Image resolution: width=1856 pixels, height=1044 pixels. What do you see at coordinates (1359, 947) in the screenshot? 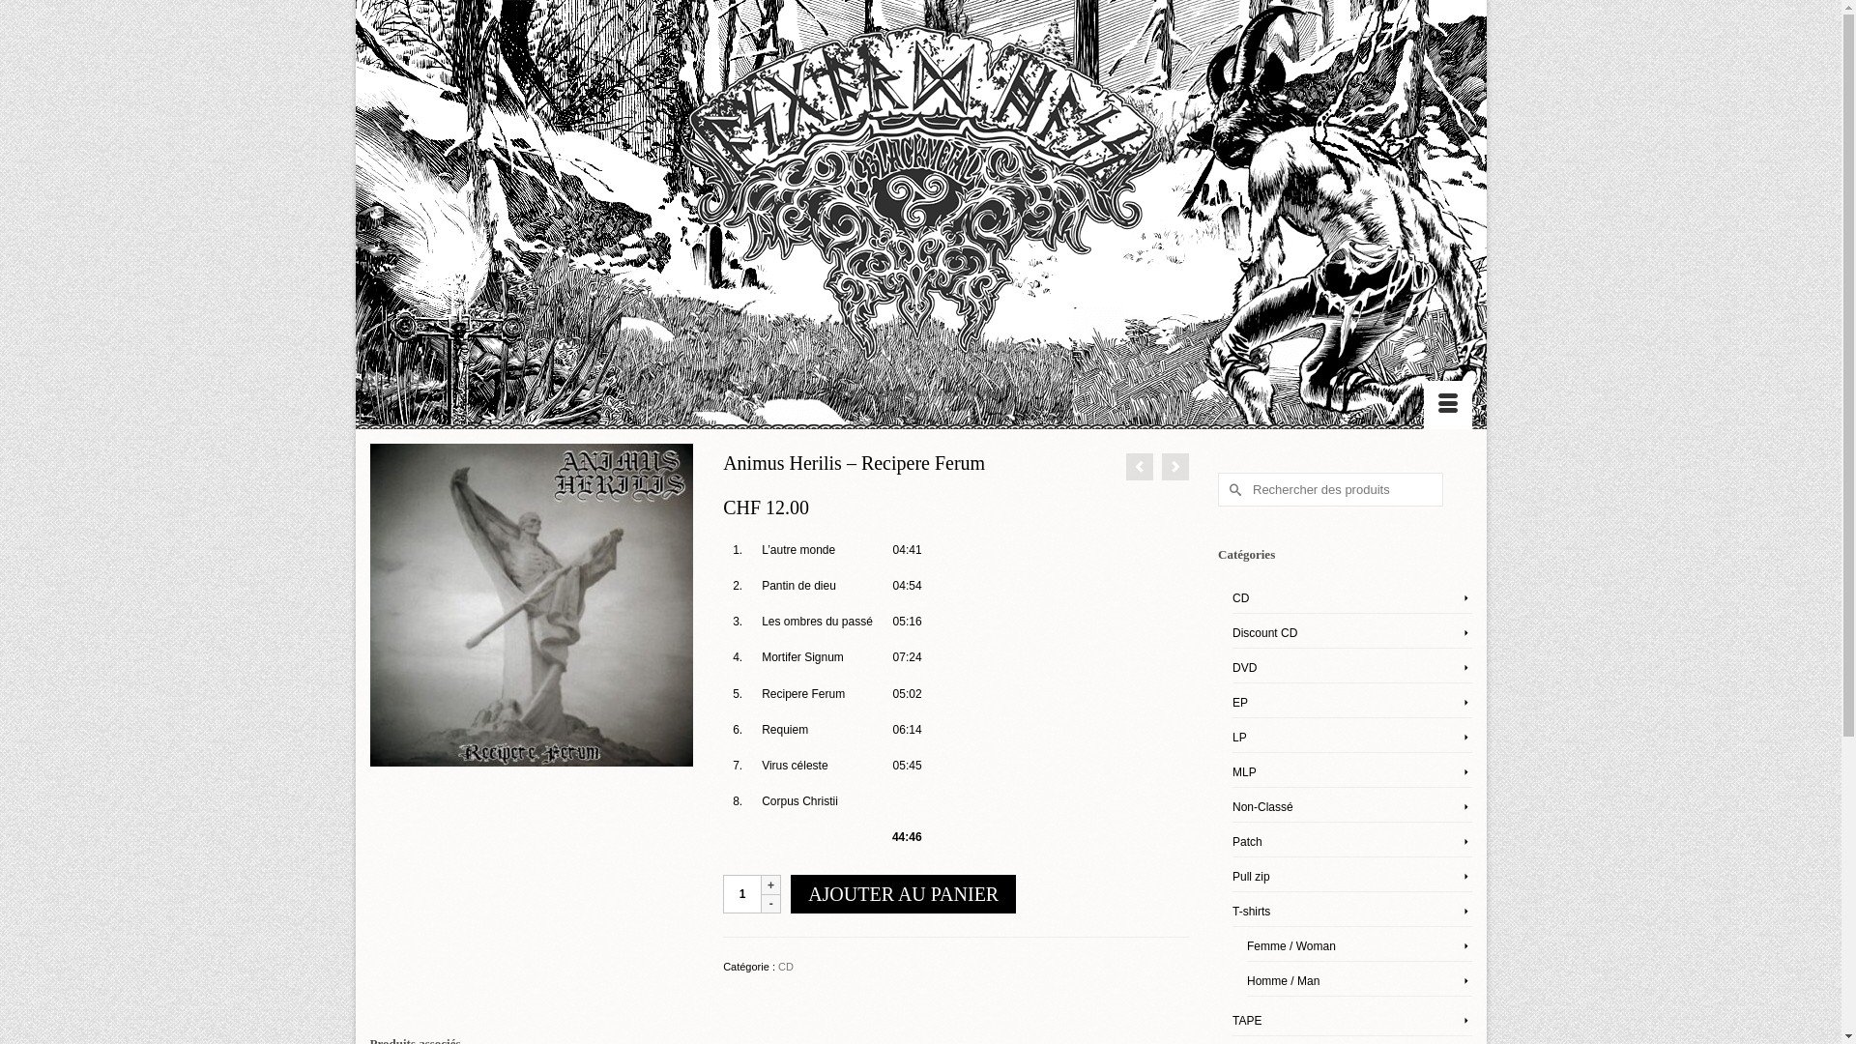
I see `Femme / Woman` at bounding box center [1359, 947].